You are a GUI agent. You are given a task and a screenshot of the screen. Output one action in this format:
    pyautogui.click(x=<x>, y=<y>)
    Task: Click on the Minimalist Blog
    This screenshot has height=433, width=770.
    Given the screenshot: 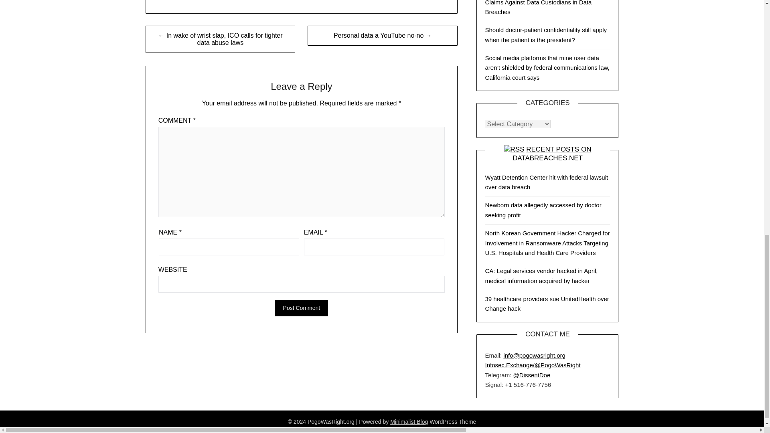 What is the action you would take?
    pyautogui.click(x=409, y=422)
    